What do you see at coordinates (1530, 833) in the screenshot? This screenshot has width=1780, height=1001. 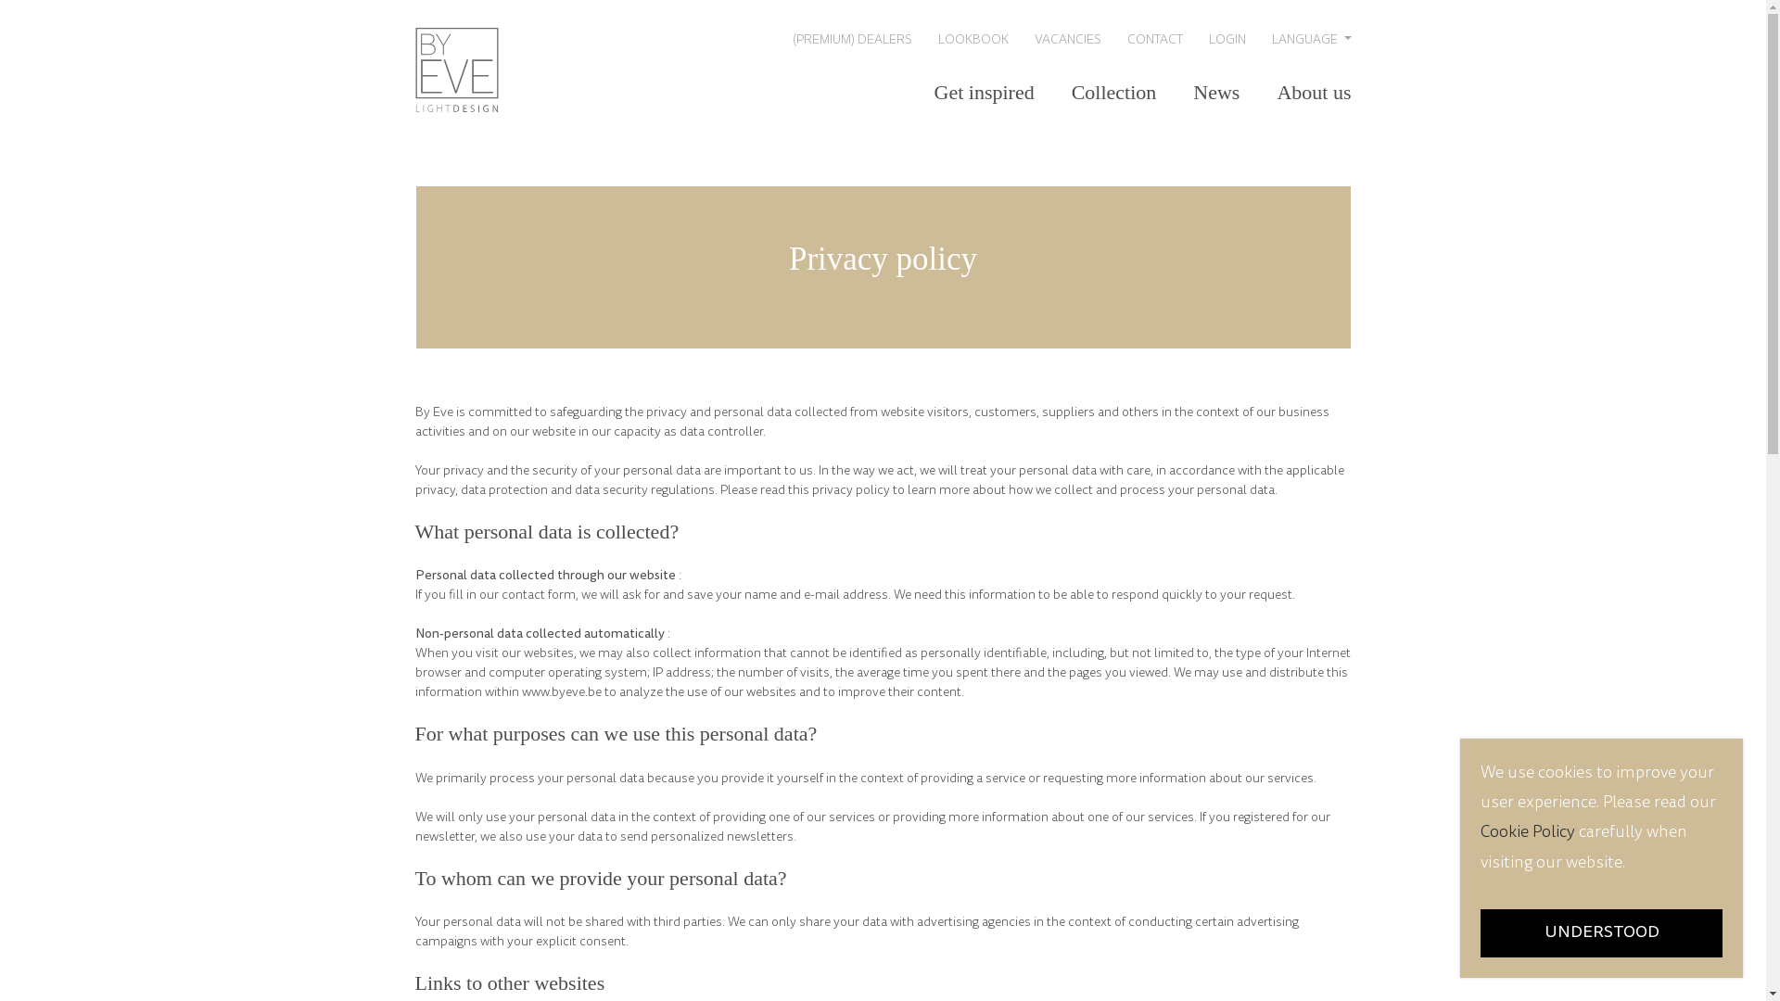 I see `Cookie Policy` at bounding box center [1530, 833].